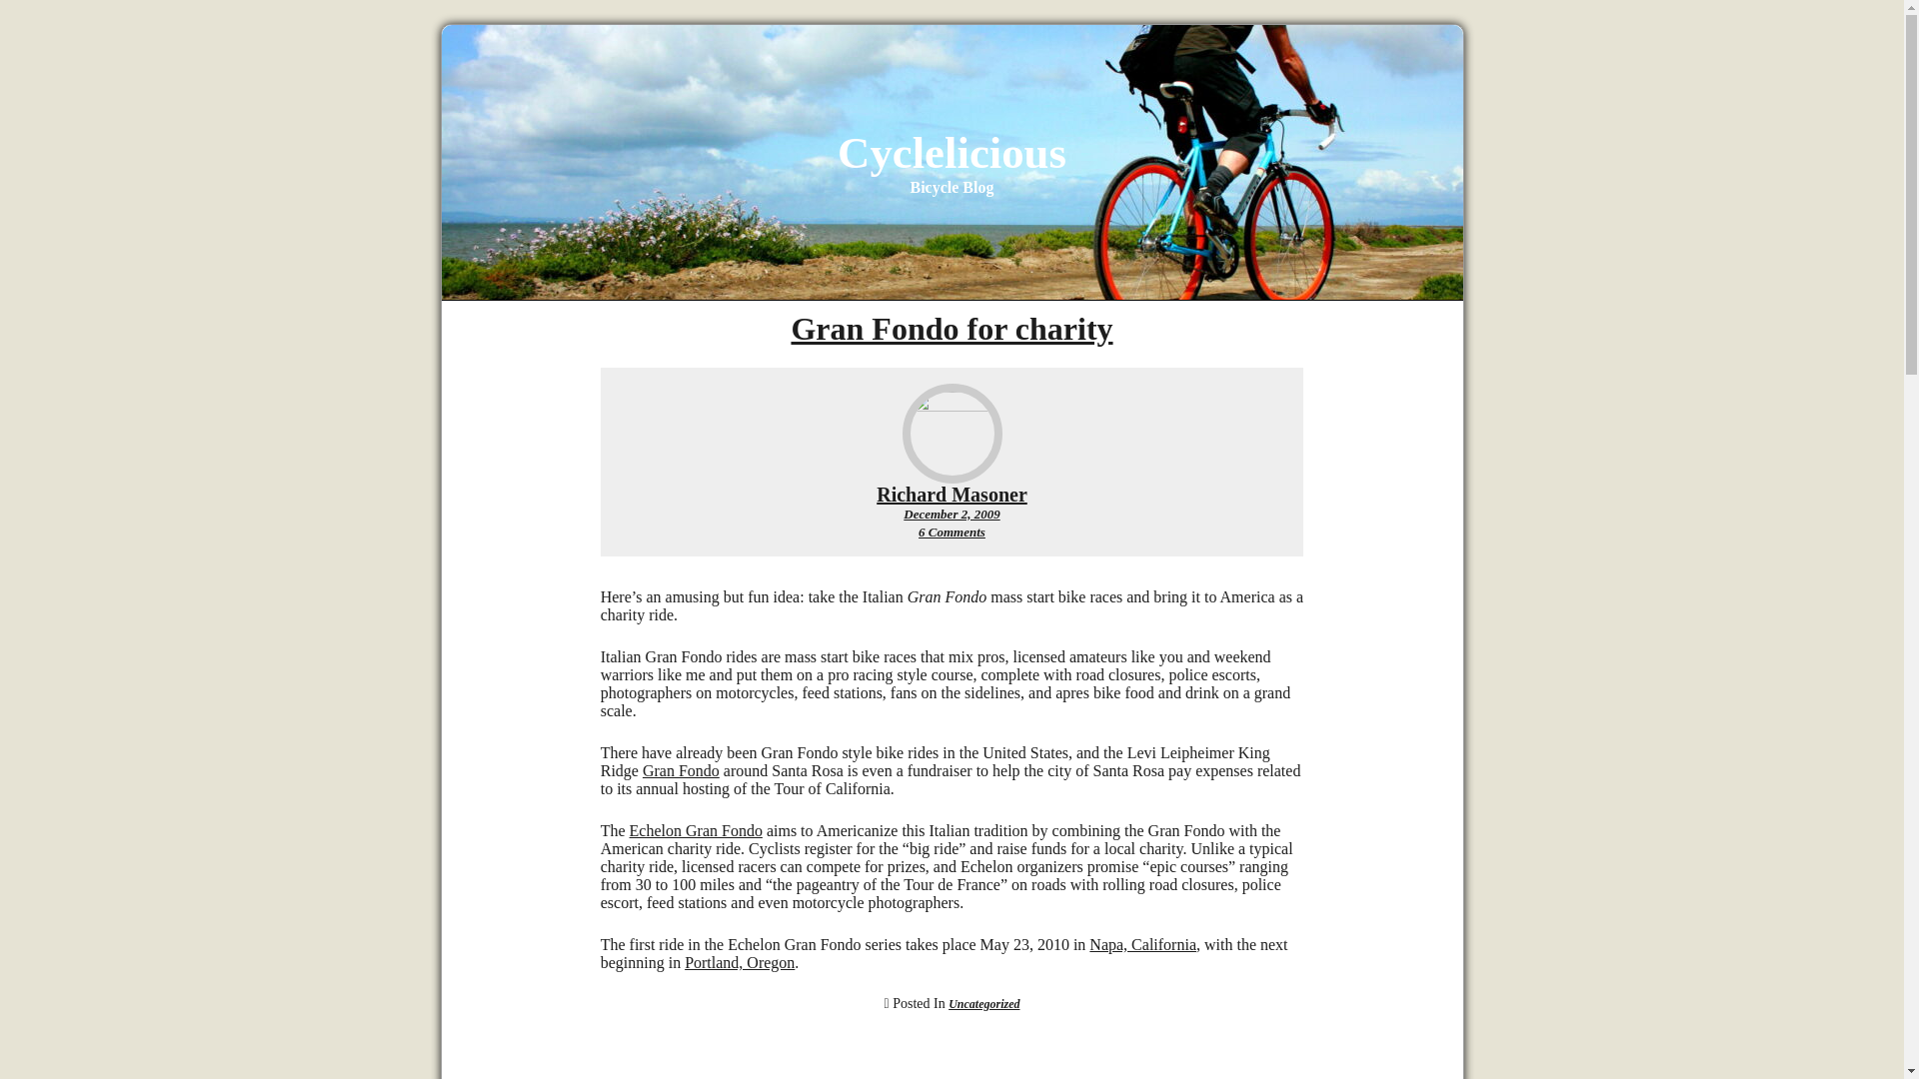  Describe the element at coordinates (952, 494) in the screenshot. I see `Gran Fondo for charity` at that location.